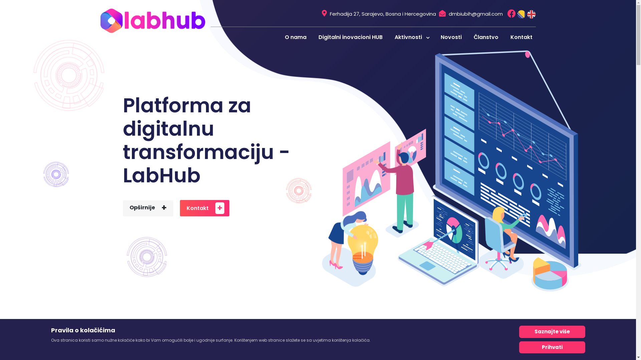 Image resolution: width=641 pixels, height=360 pixels. What do you see at coordinates (351, 37) in the screenshot?
I see `Digitalni inovacioni HUB` at bounding box center [351, 37].